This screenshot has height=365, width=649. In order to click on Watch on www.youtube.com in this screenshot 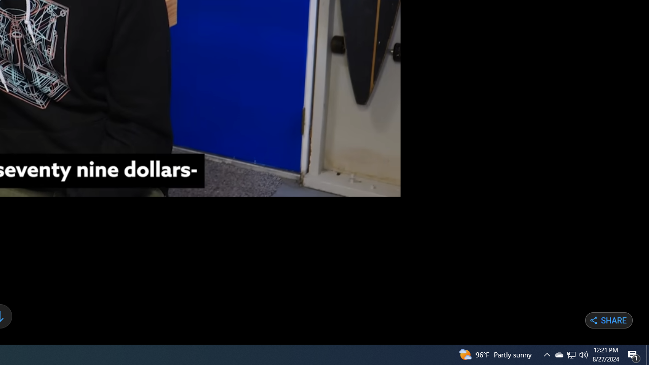, I will do `click(364, 181)`.